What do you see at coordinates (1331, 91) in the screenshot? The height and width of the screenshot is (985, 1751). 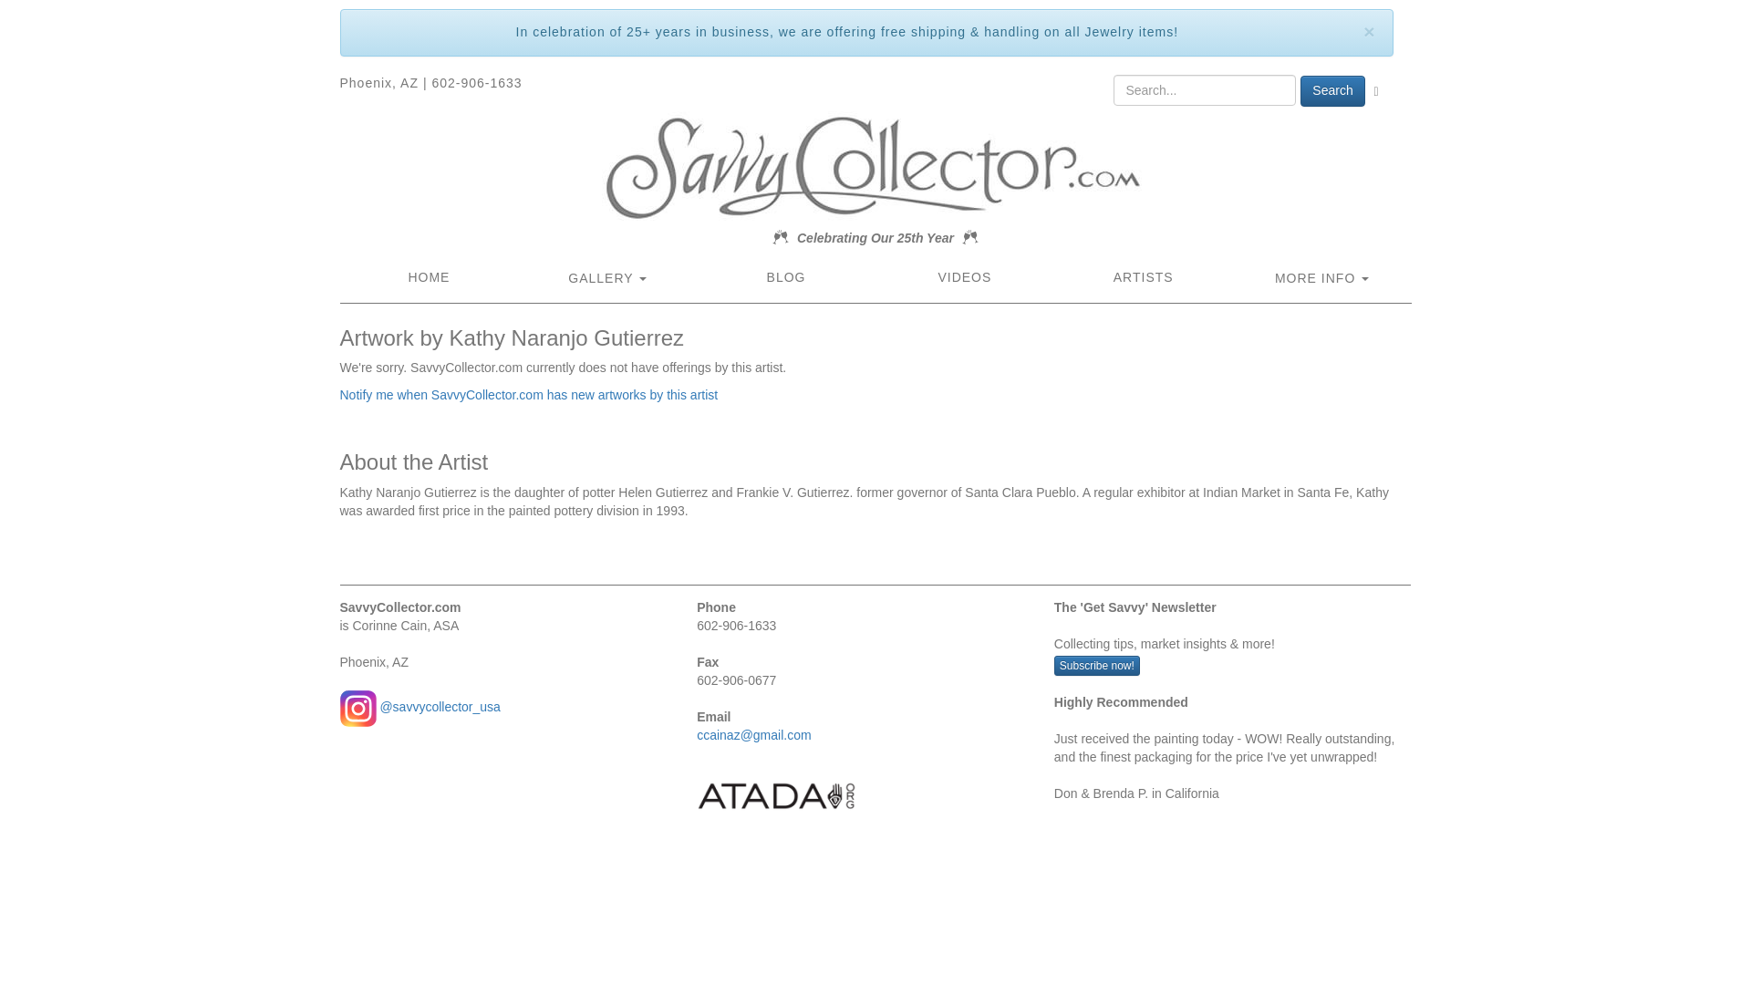 I see `Search` at bounding box center [1331, 91].